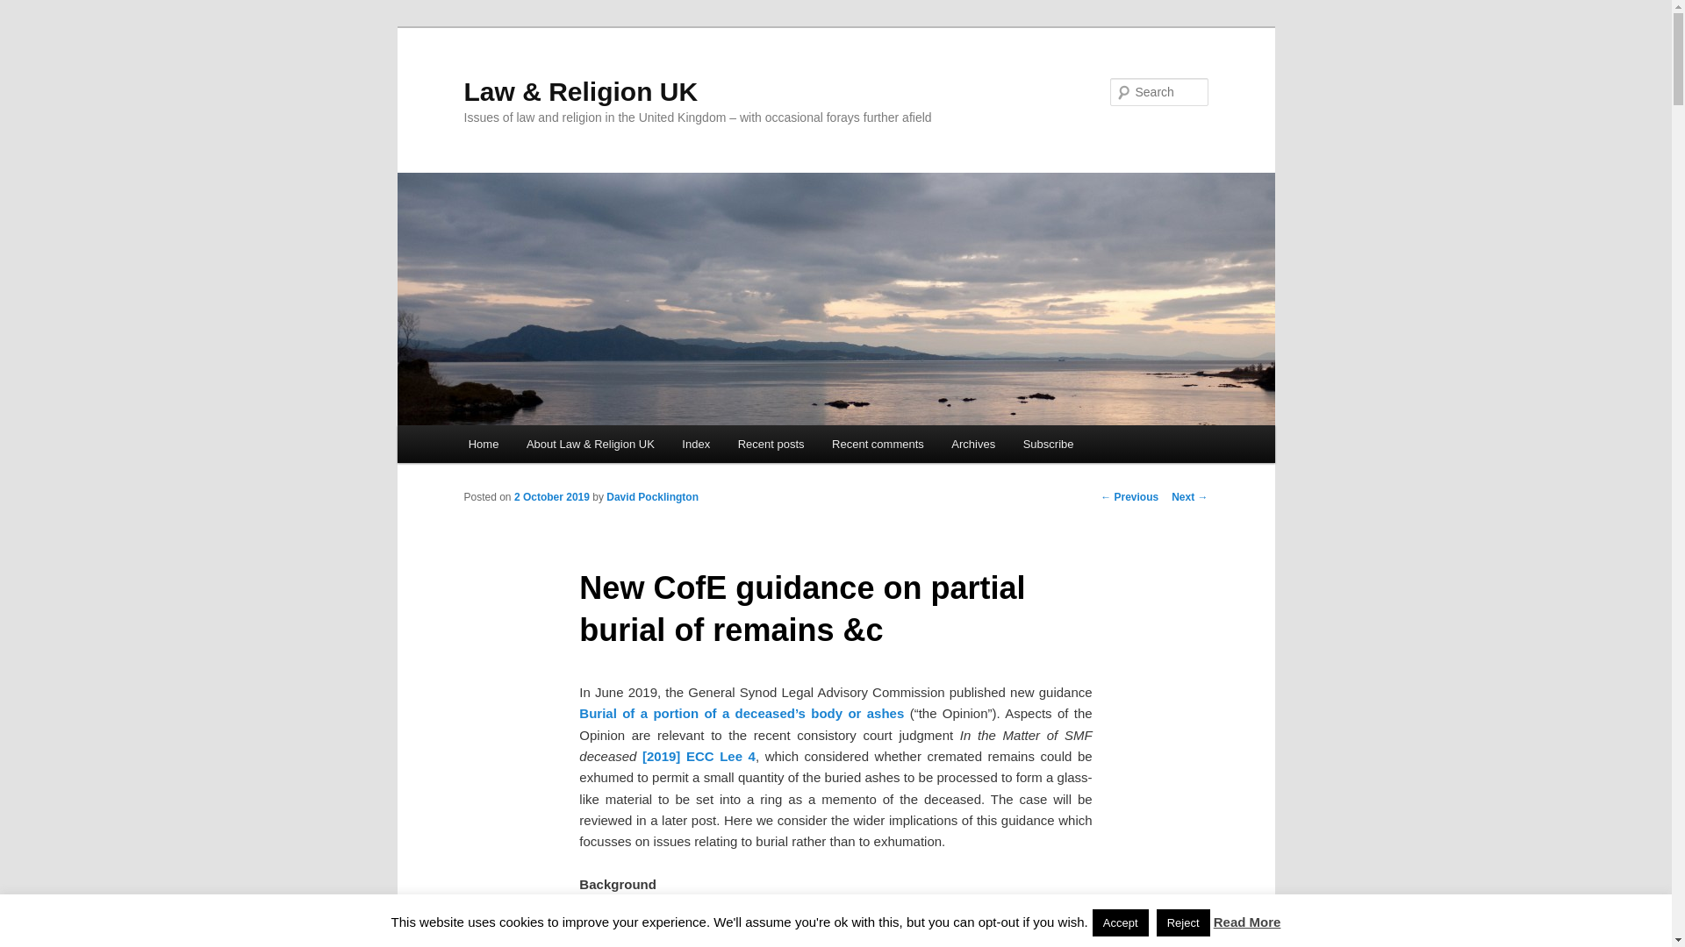 The image size is (1685, 947). Describe the element at coordinates (771, 444) in the screenshot. I see `Recent posts` at that location.